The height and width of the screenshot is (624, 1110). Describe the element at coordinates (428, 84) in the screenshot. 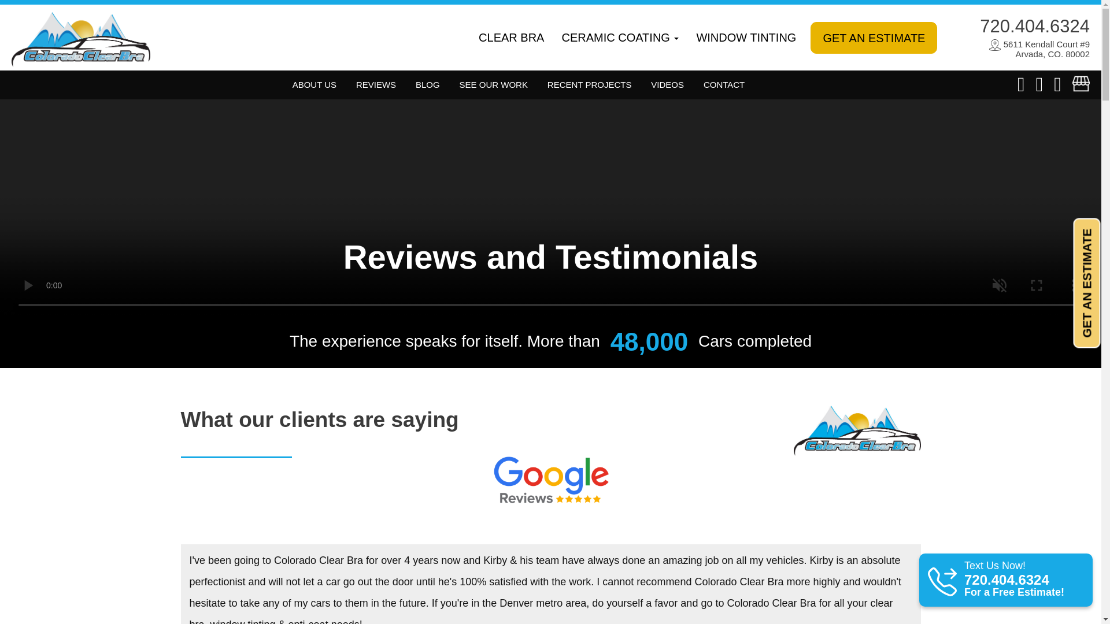

I see `BLOG` at that location.